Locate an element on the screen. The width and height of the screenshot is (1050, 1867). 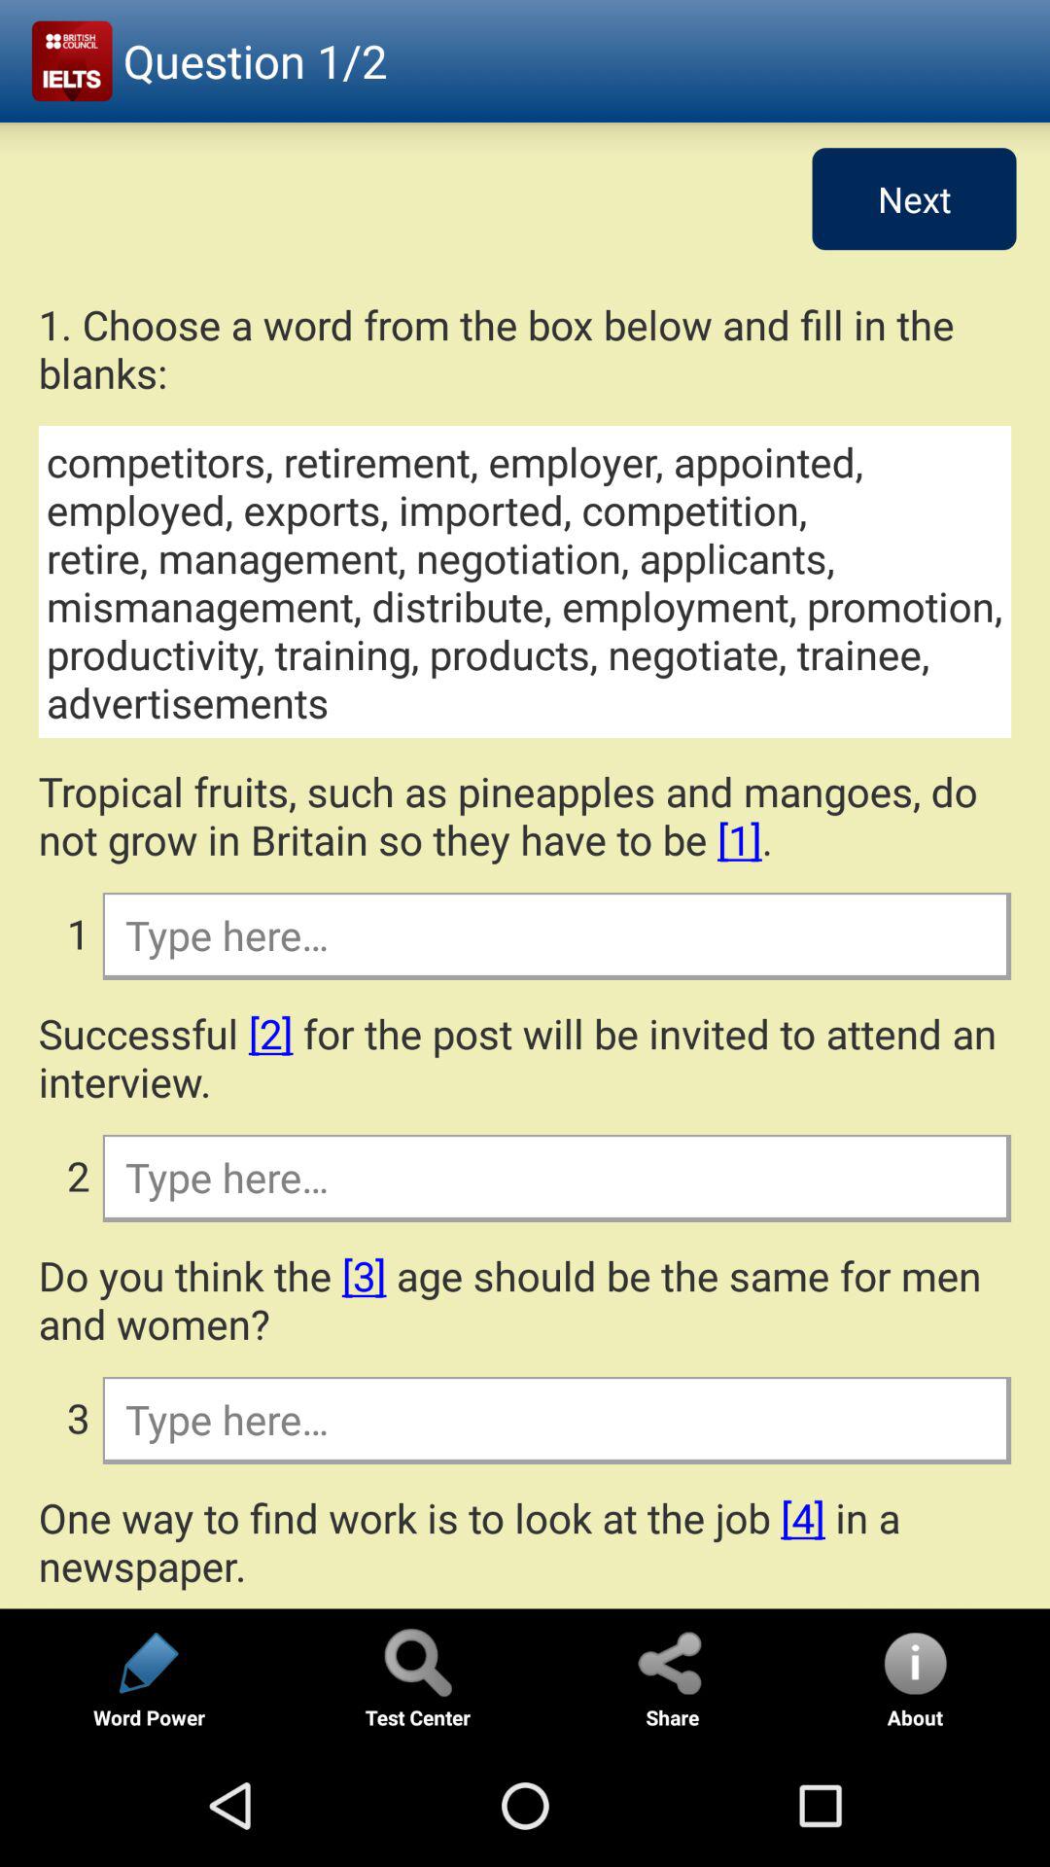
choose 1 choose a item is located at coordinates (525, 348).